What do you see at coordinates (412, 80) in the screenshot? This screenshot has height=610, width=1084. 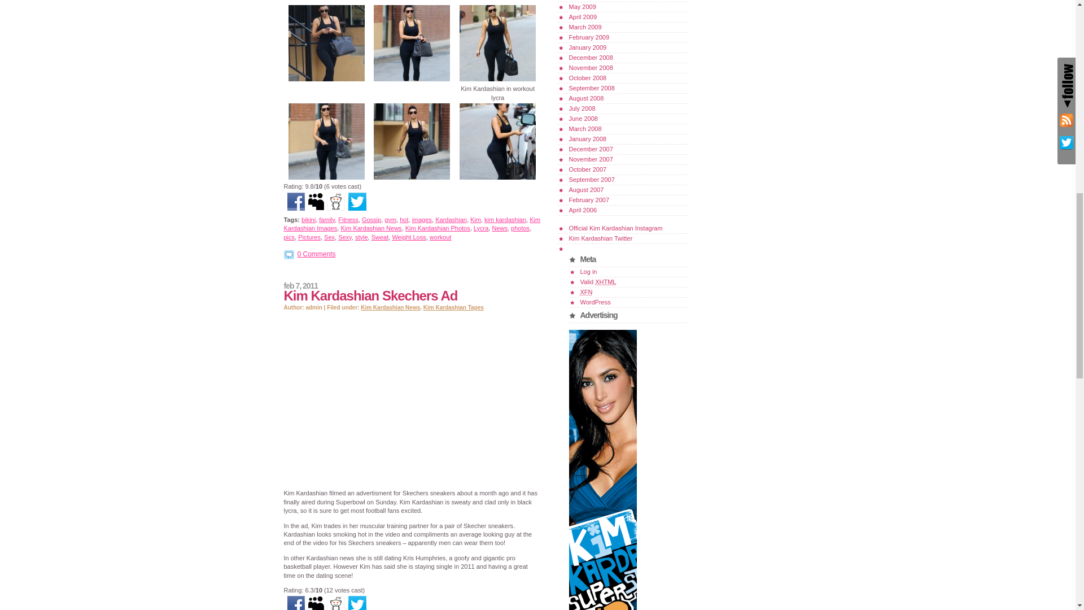 I see ` Kim-Kardashian-Leaving-the-Gym-5 ` at bounding box center [412, 80].